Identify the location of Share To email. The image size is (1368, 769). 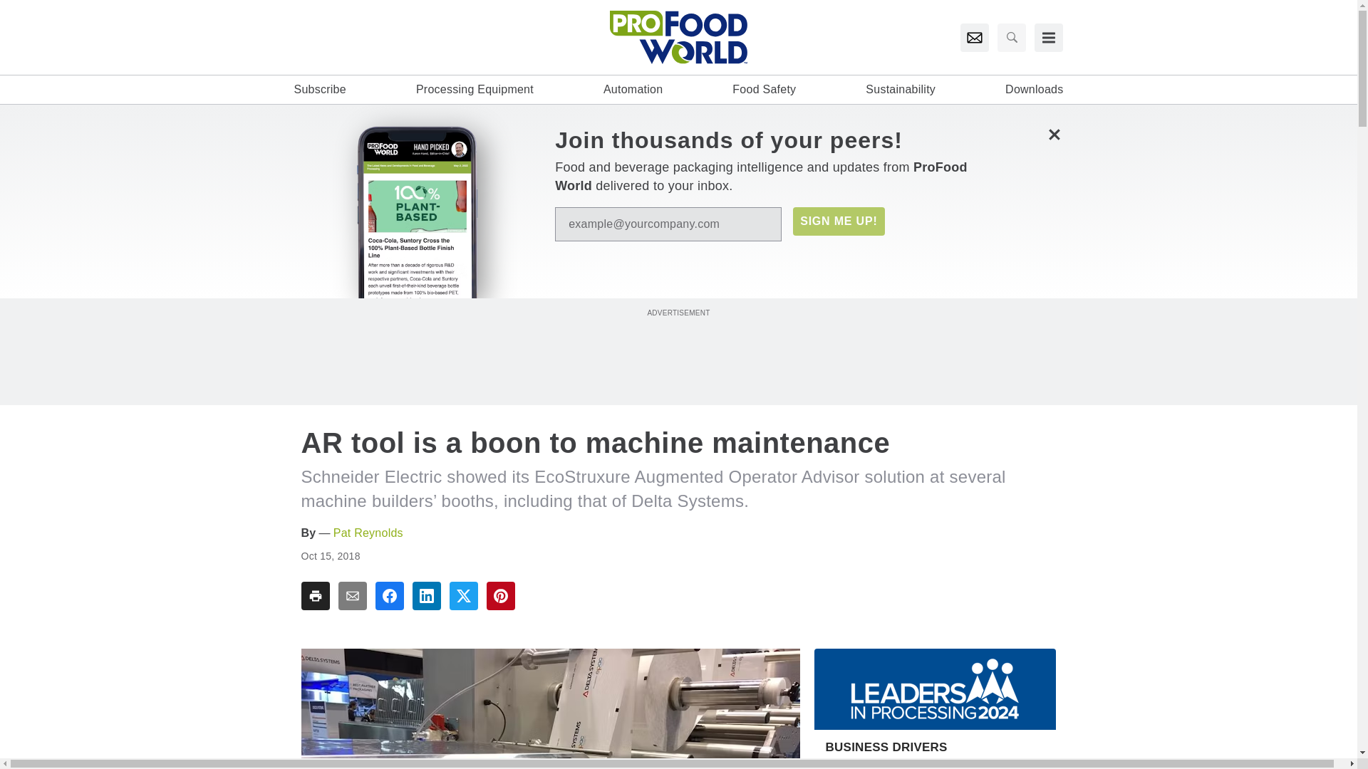
(352, 595).